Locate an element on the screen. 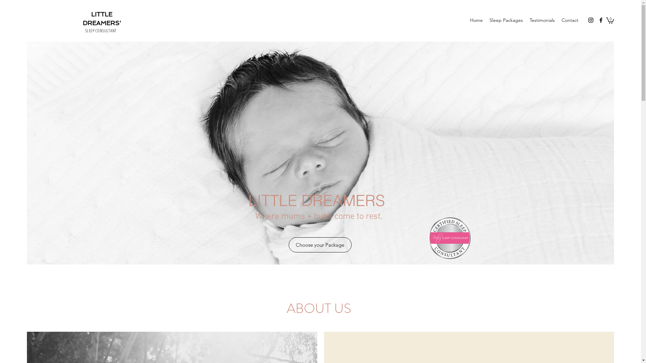 The image size is (646, 363). Contact is located at coordinates (570, 20).